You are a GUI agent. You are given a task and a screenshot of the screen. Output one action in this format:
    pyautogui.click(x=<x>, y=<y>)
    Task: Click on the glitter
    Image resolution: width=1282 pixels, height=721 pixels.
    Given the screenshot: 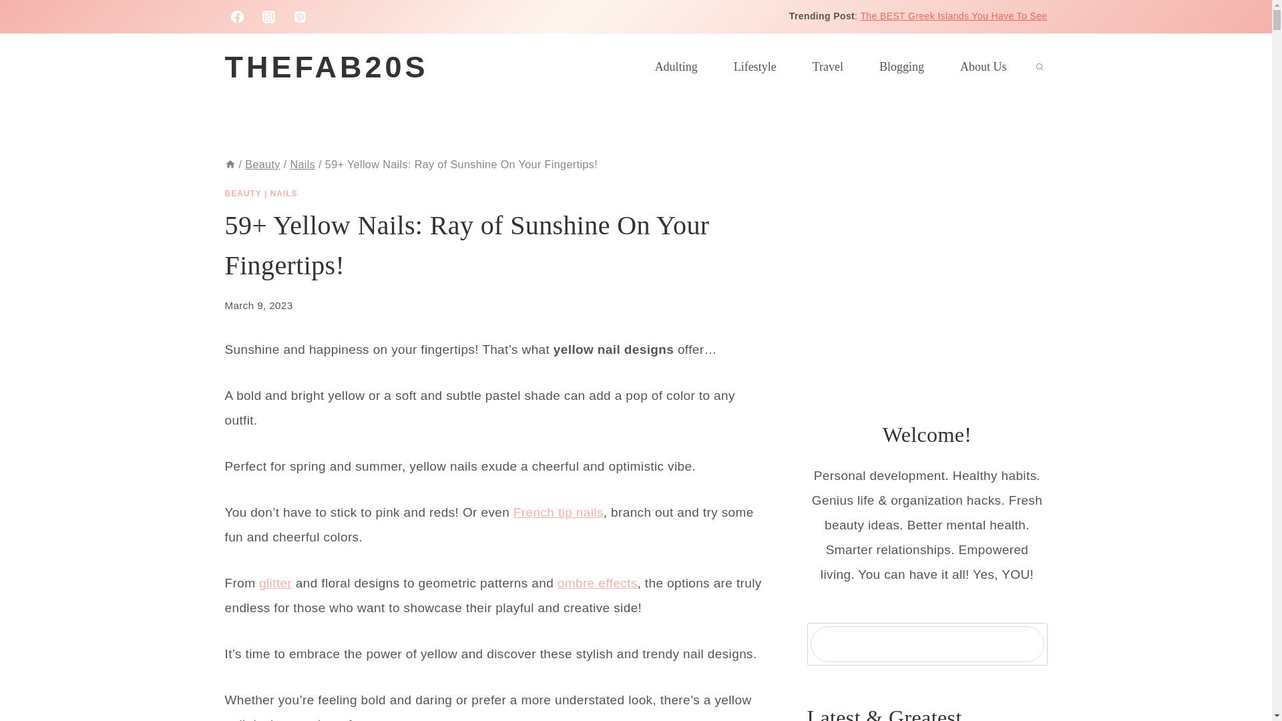 What is the action you would take?
    pyautogui.click(x=275, y=583)
    